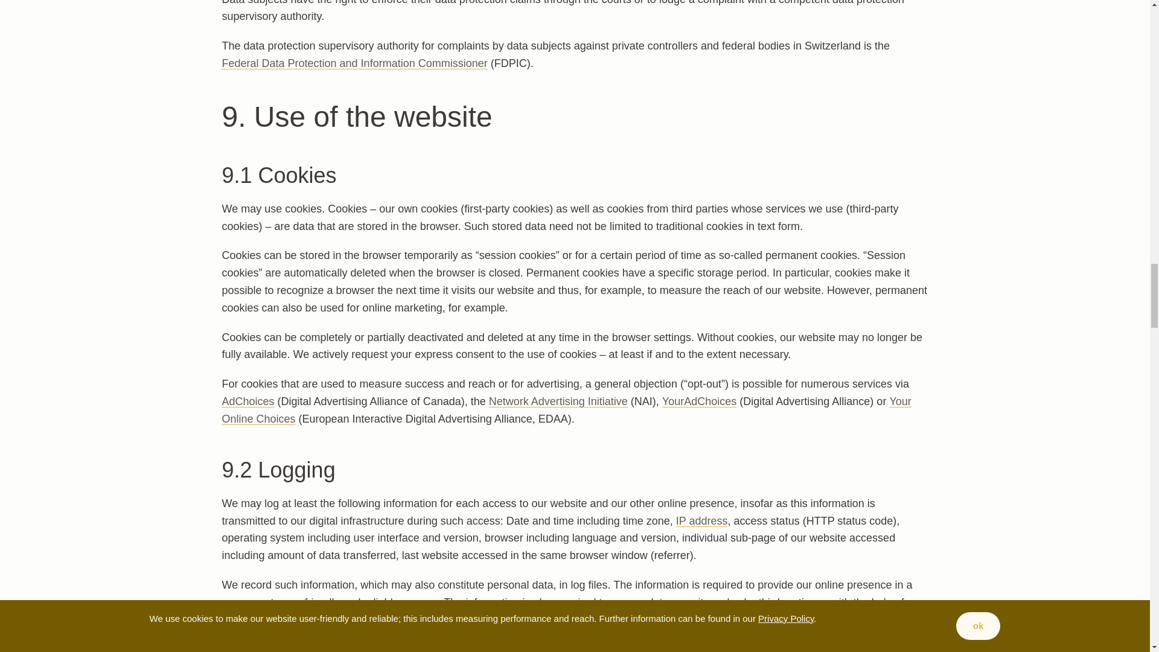  What do you see at coordinates (699, 401) in the screenshot?
I see `YourAdChoices` at bounding box center [699, 401].